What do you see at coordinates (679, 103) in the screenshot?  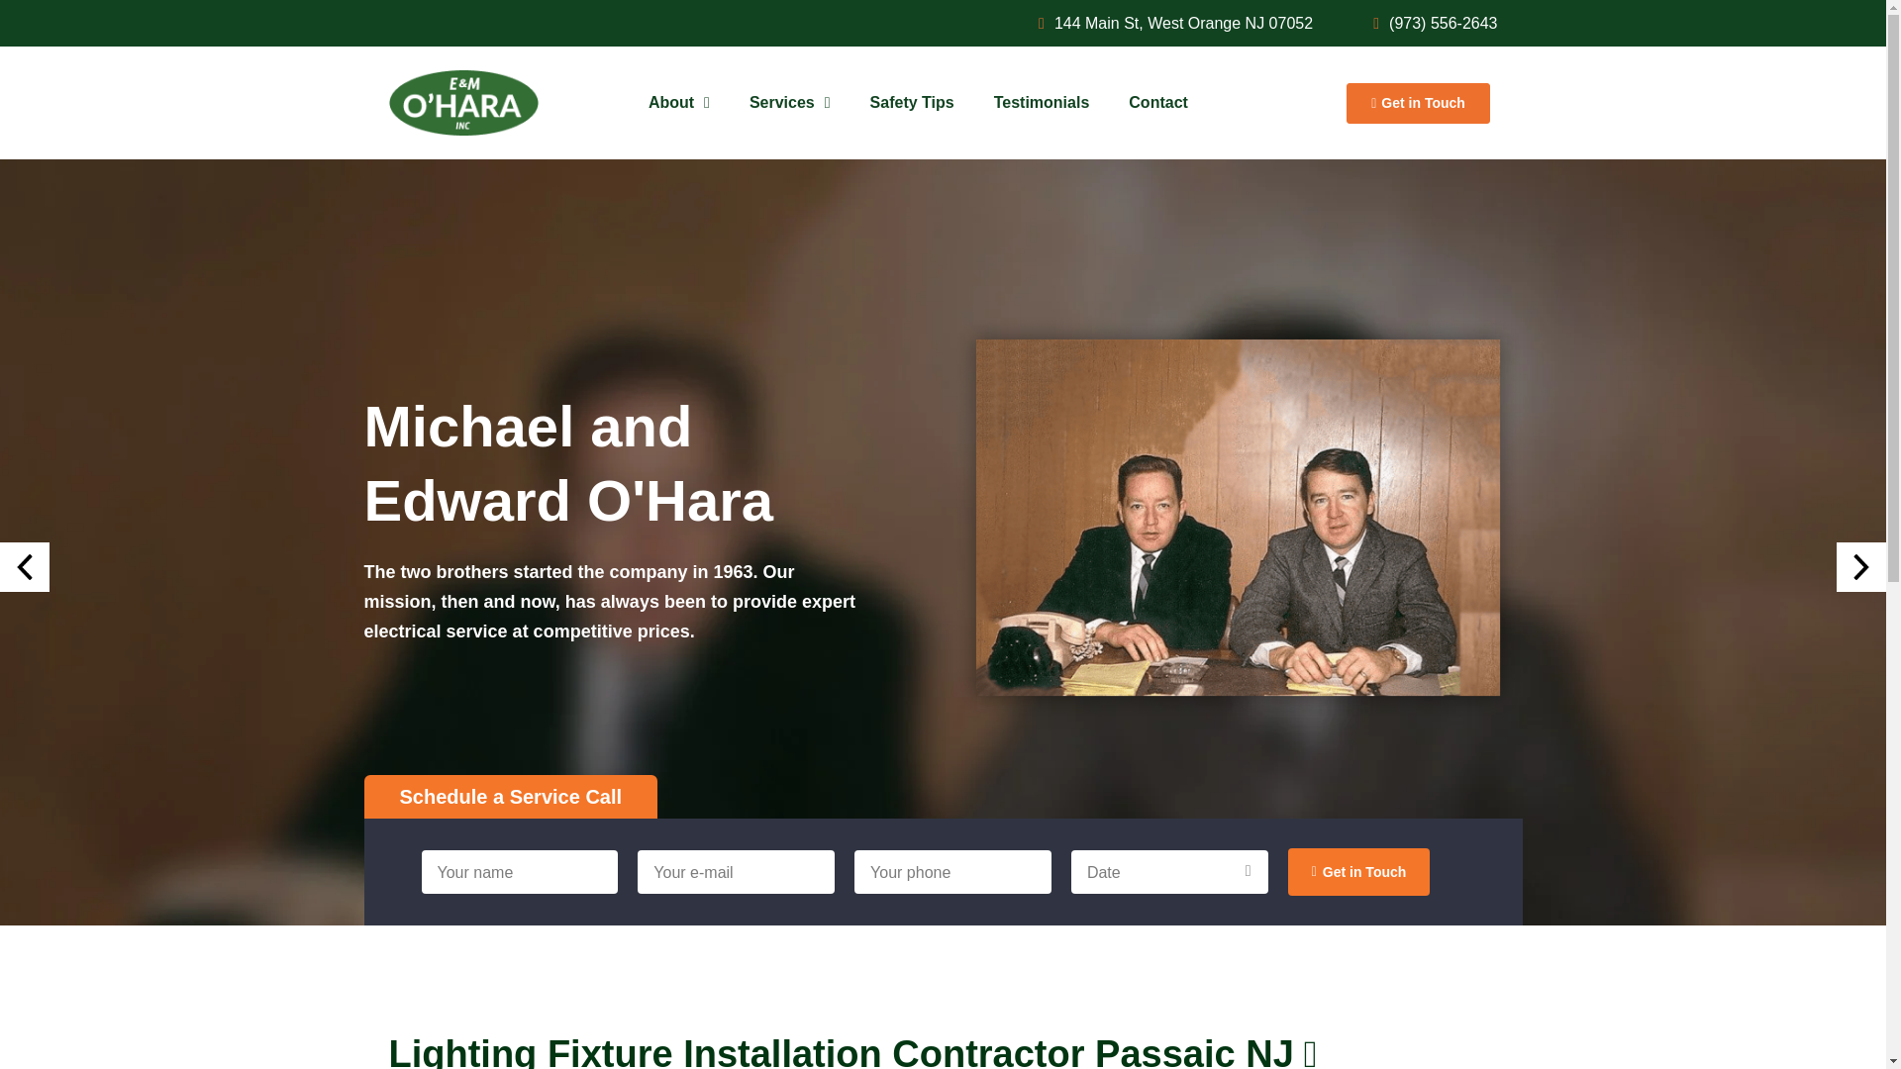 I see `About` at bounding box center [679, 103].